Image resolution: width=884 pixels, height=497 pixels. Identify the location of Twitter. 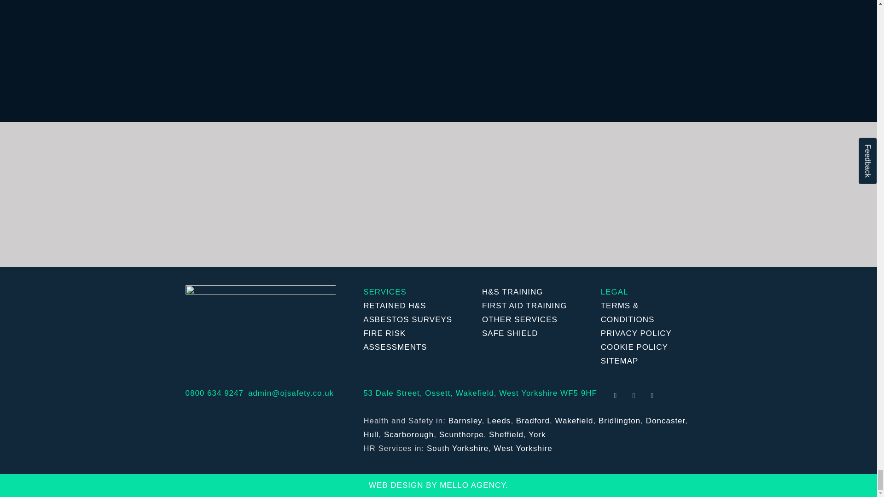
(634, 396).